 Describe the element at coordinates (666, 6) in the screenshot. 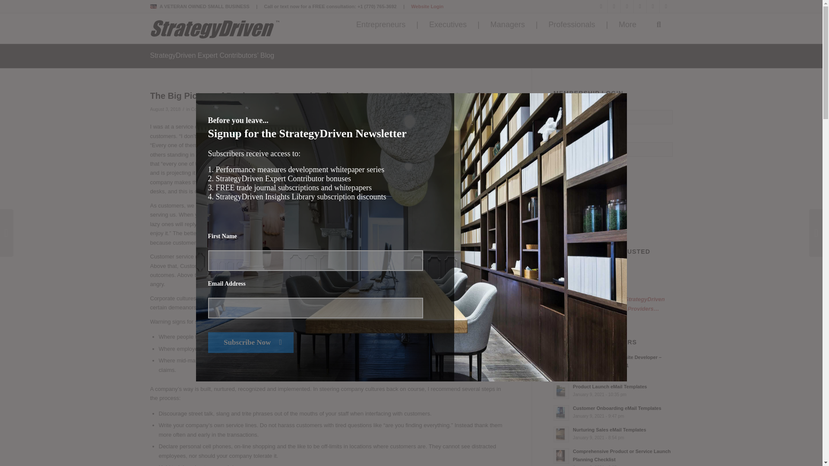

I see `Pinterest` at that location.